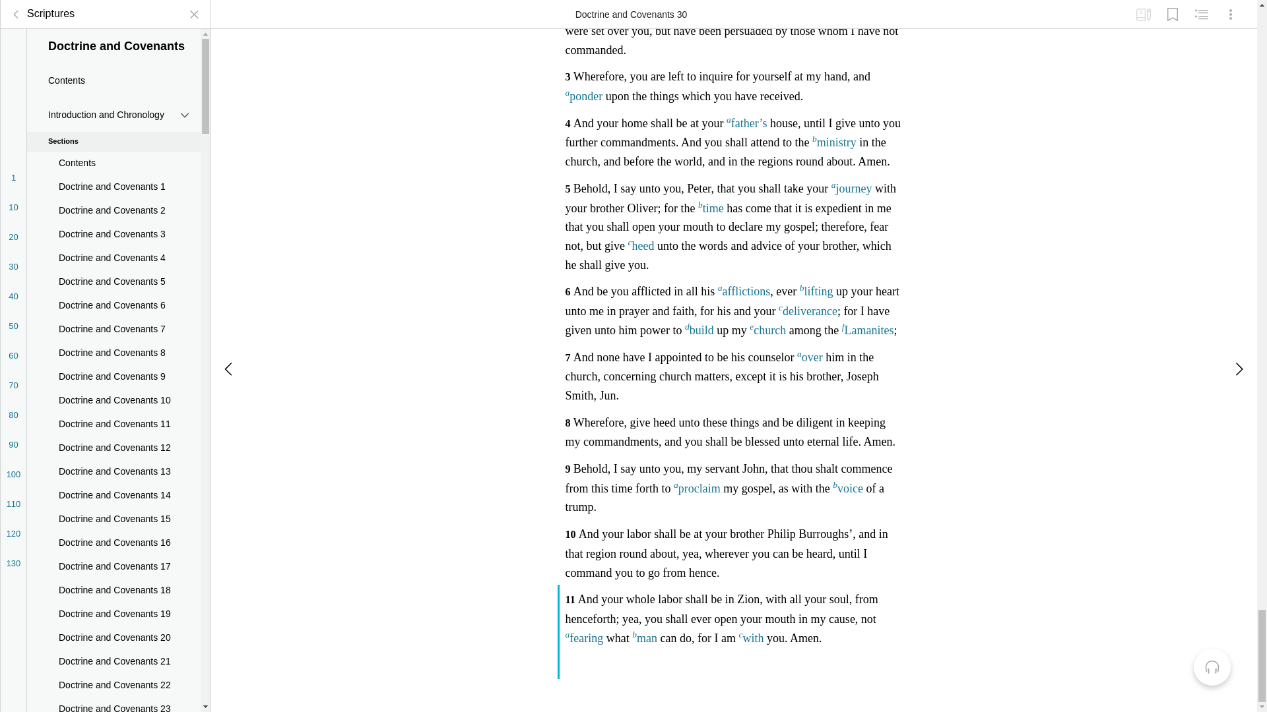  Describe the element at coordinates (114, 73) in the screenshot. I see `Doctrine and Covenants 12` at that location.